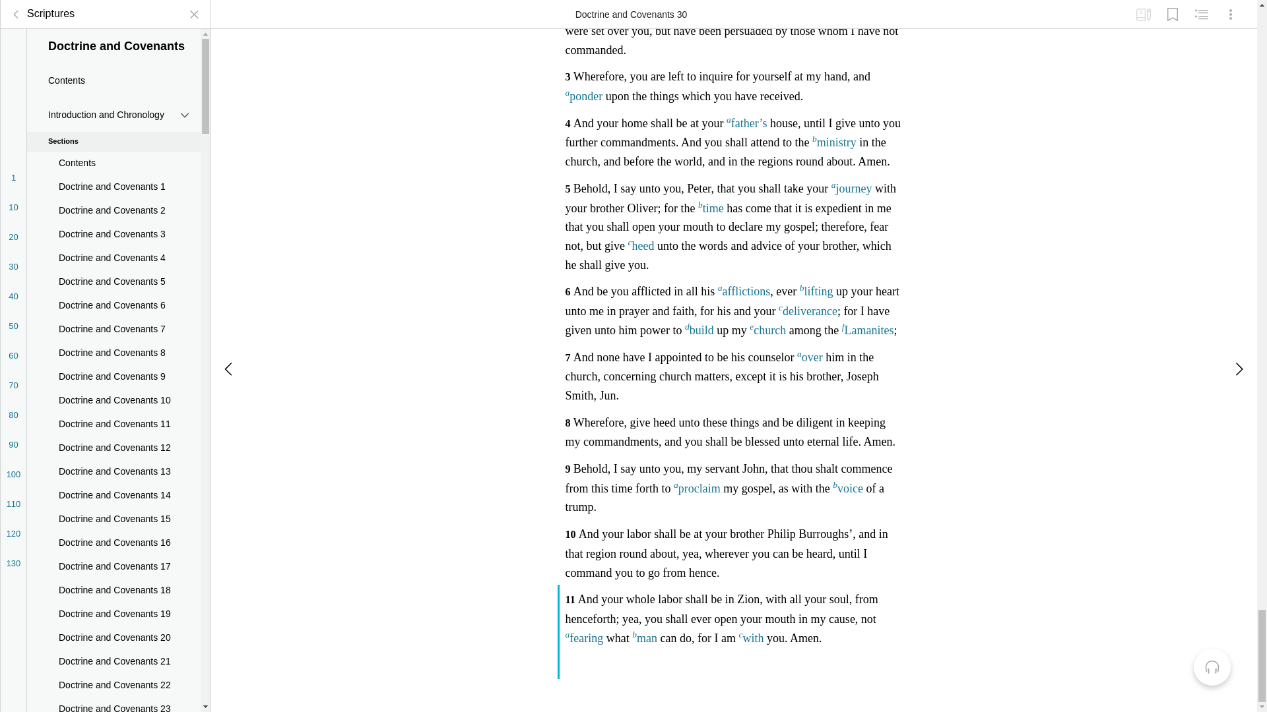  Describe the element at coordinates (114, 73) in the screenshot. I see `Doctrine and Covenants 12` at that location.